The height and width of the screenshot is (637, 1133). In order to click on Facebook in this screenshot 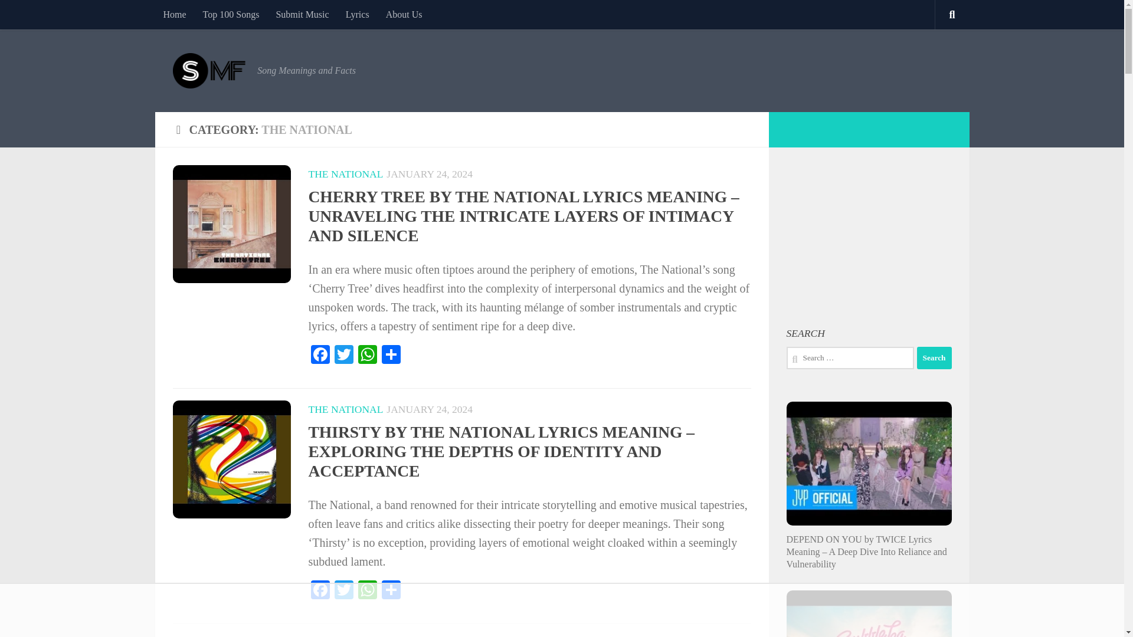, I will do `click(320, 356)`.